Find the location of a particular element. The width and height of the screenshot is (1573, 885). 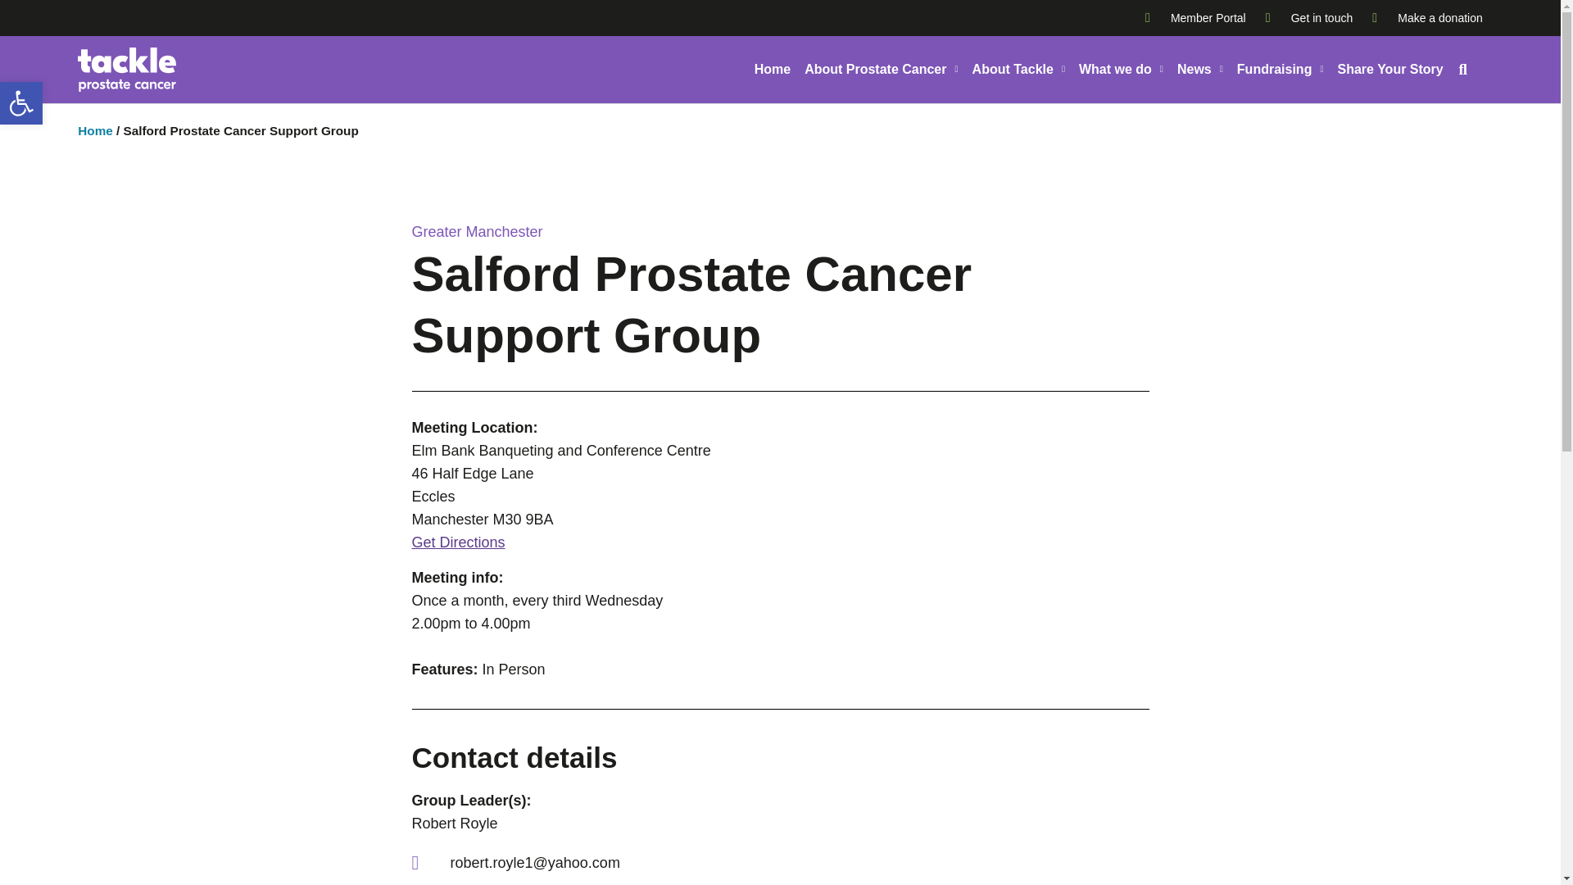

Get in touch is located at coordinates (1309, 17).